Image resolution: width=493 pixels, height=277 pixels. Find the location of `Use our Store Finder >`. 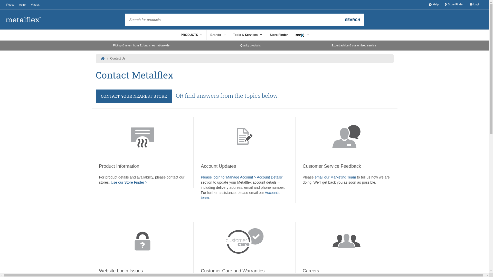

Use our Store Finder > is located at coordinates (129, 182).